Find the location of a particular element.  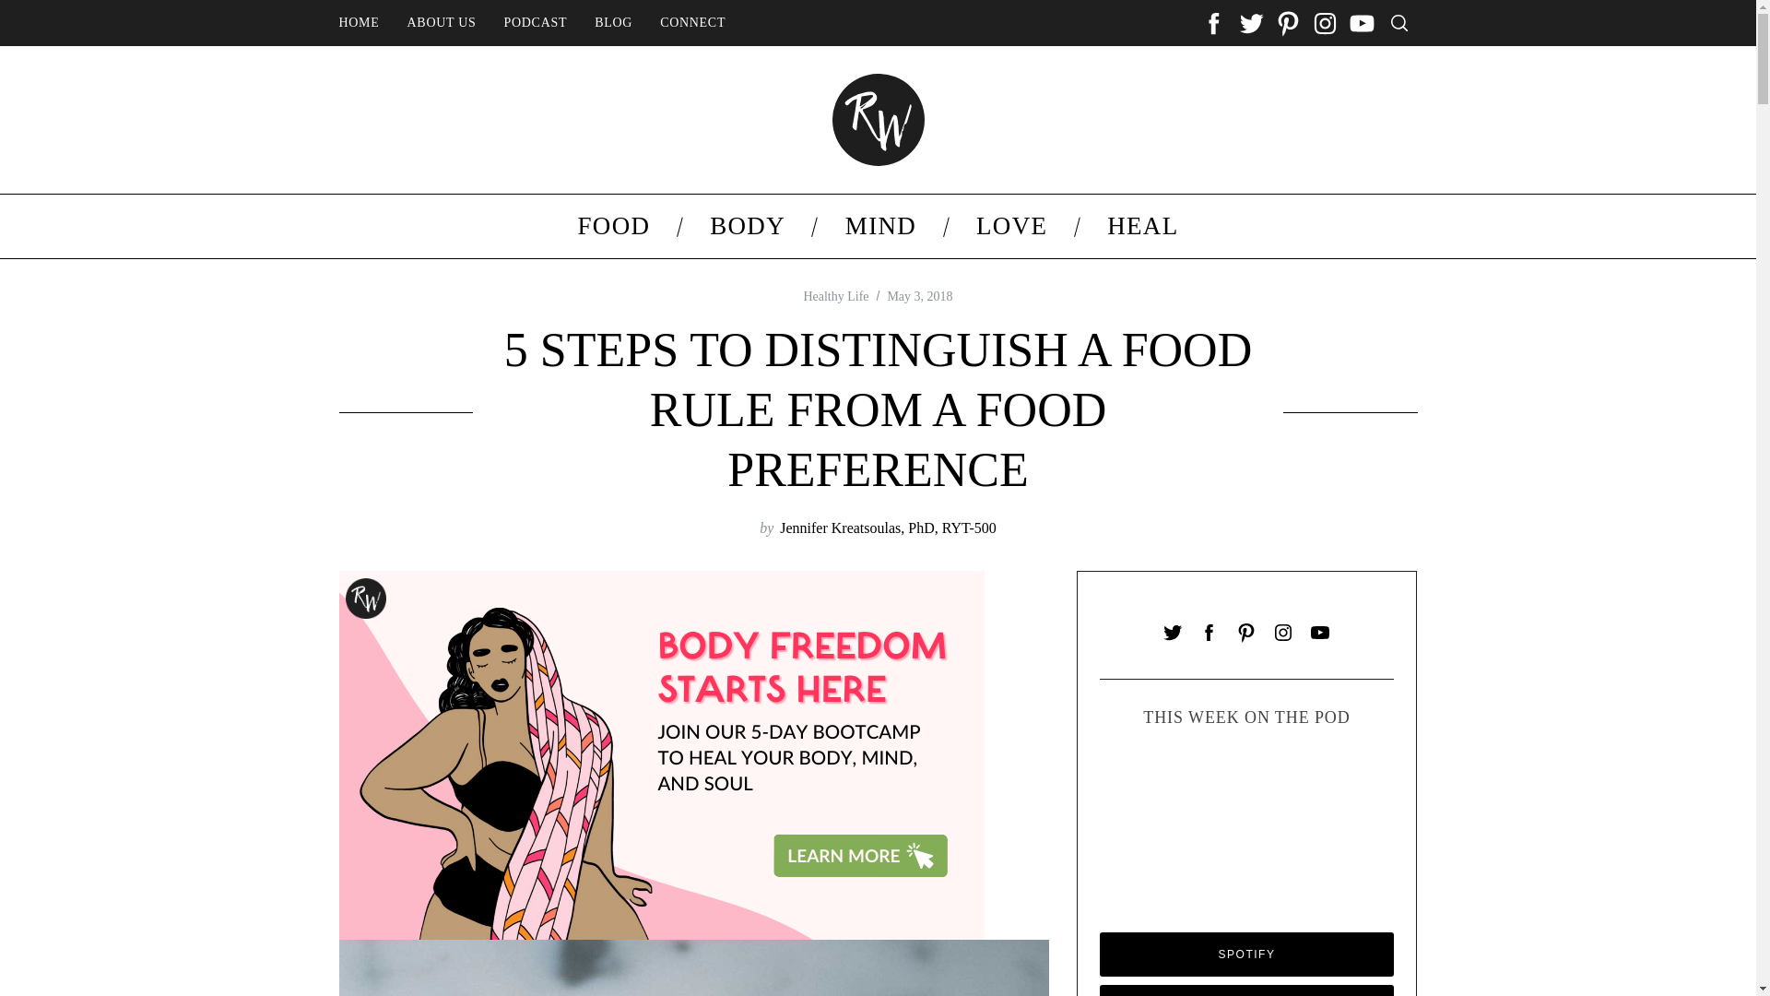

BODY is located at coordinates (748, 225).